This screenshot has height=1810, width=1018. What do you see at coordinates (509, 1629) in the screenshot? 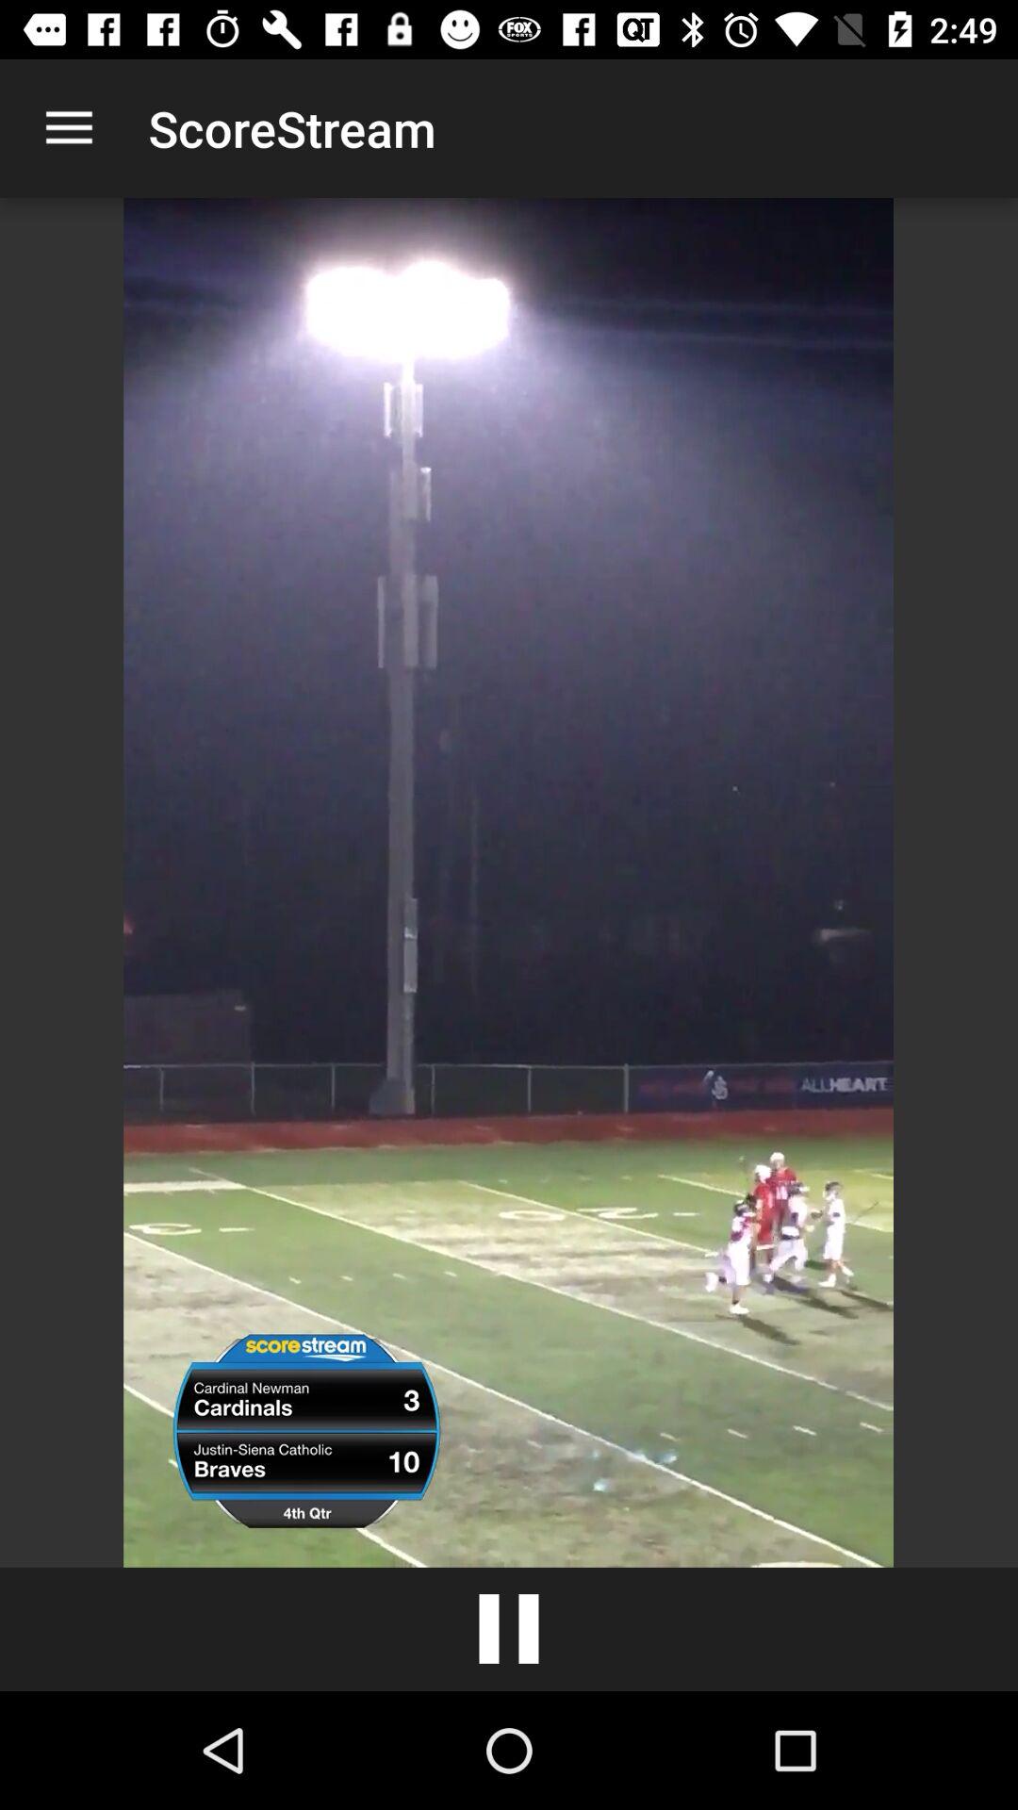
I see `go to play` at bounding box center [509, 1629].